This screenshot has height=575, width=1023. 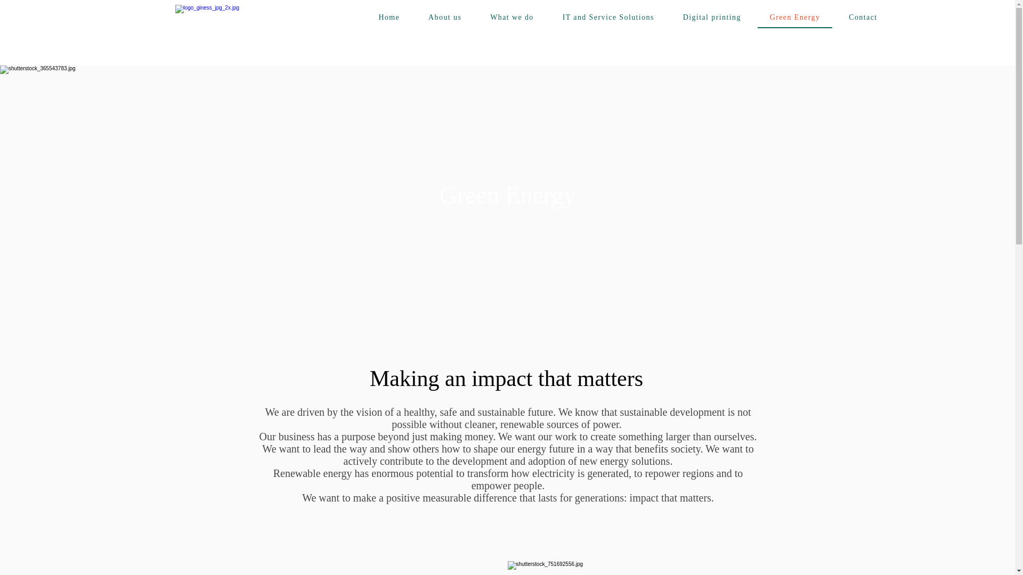 What do you see at coordinates (511, 18) in the screenshot?
I see `What we do` at bounding box center [511, 18].